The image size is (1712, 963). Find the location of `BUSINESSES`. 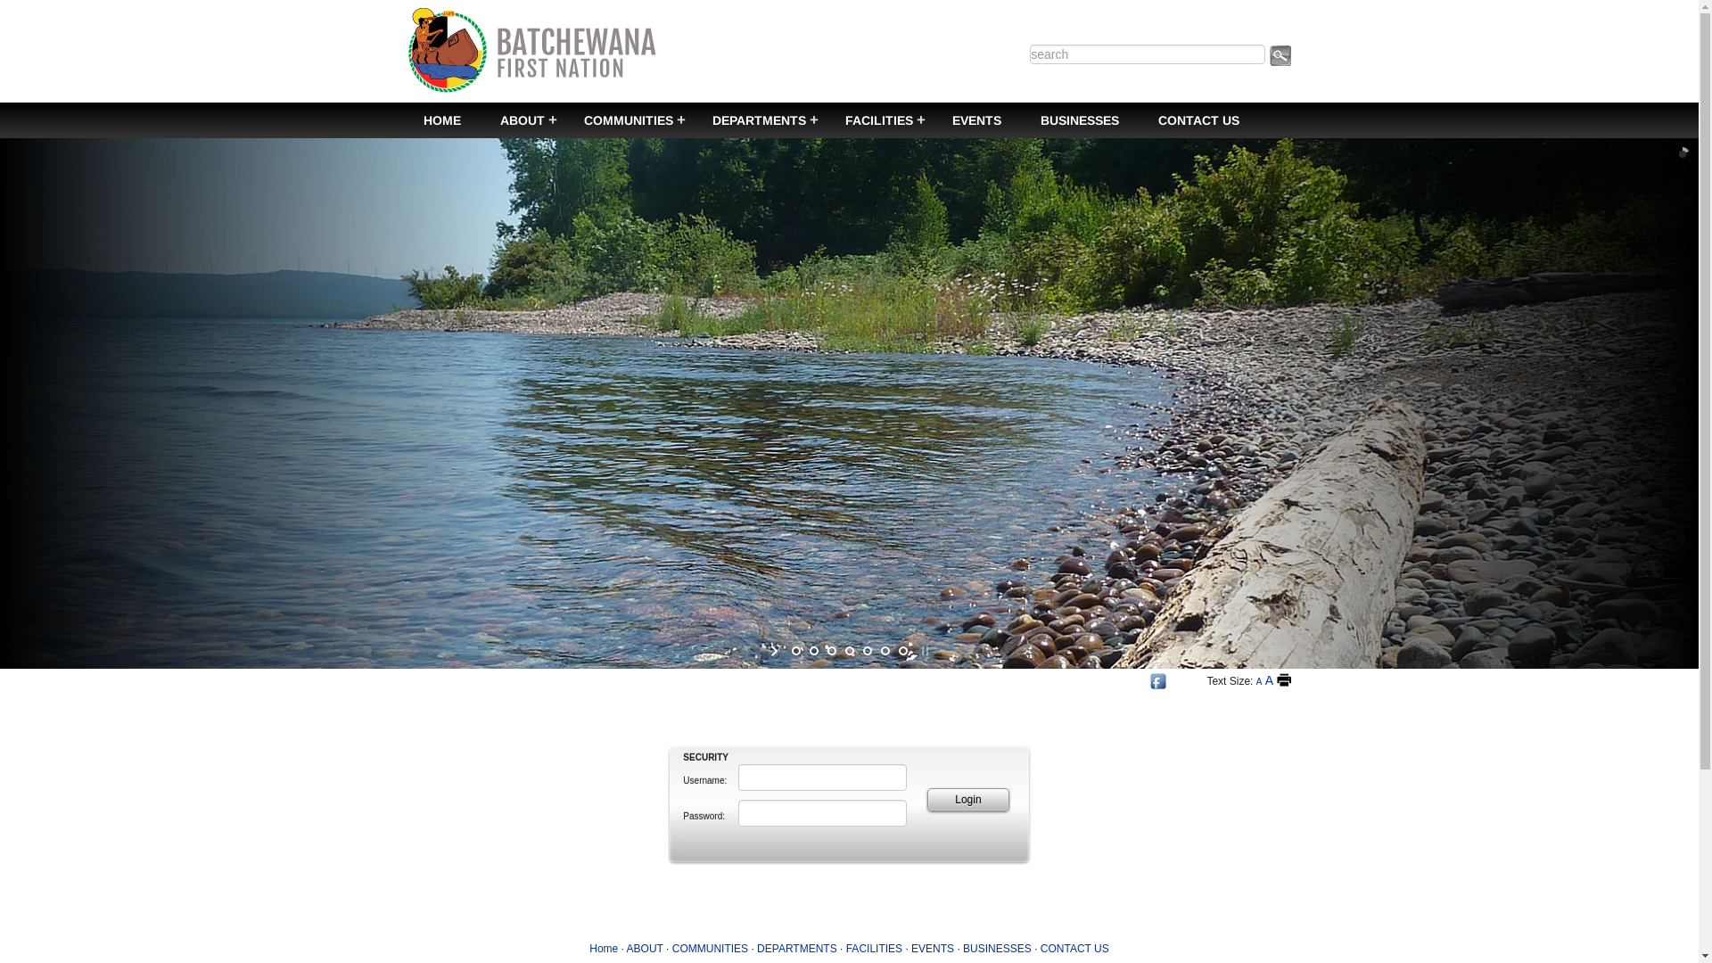

BUSINESSES is located at coordinates (997, 949).